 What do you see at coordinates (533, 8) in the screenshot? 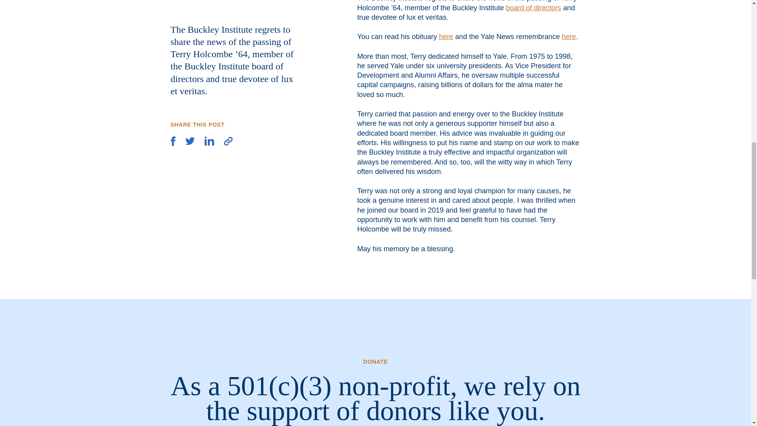
I see `board of directors` at bounding box center [533, 8].